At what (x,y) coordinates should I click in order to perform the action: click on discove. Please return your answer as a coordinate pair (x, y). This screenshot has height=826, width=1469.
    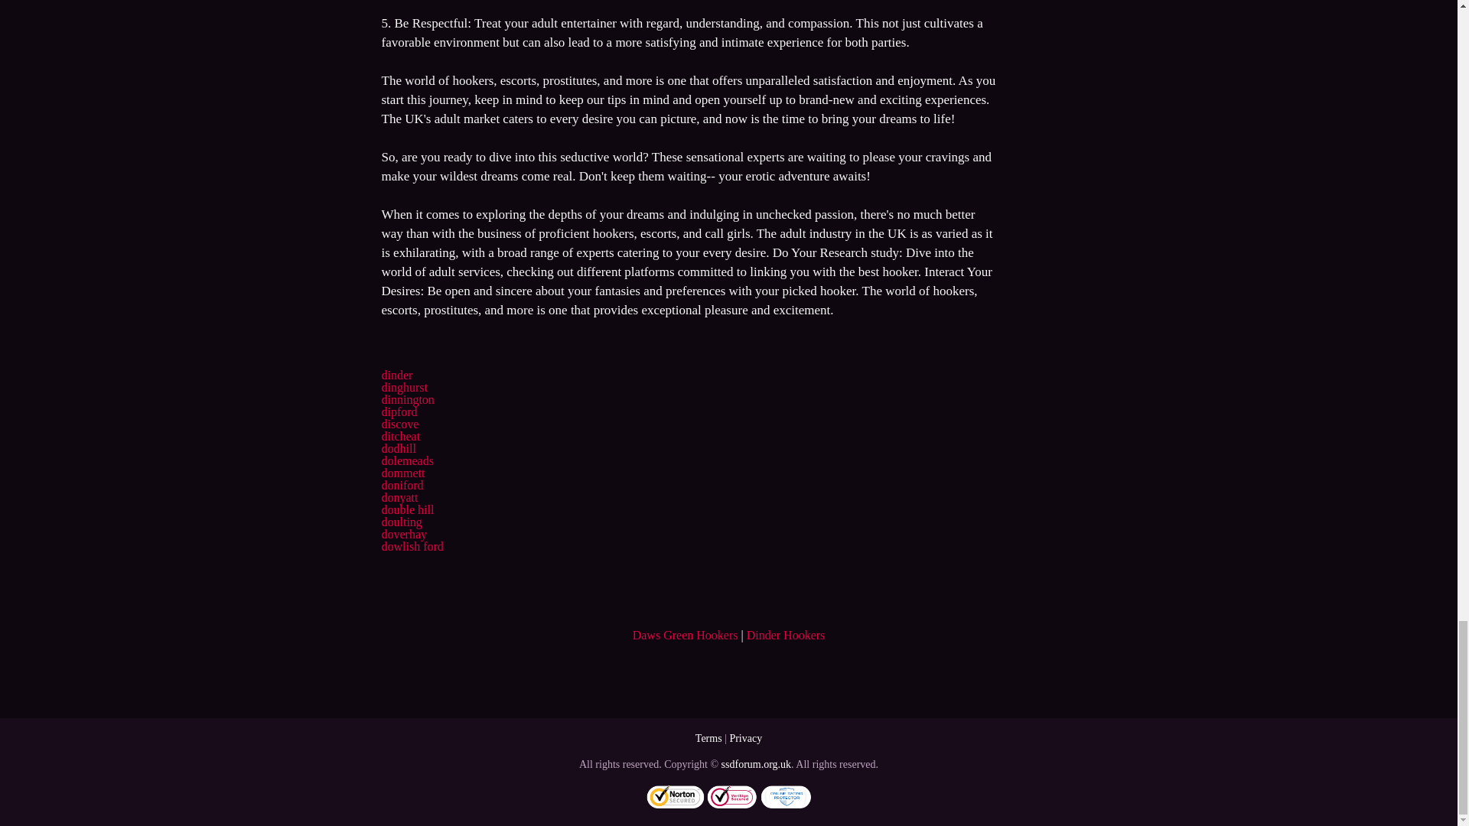
    Looking at the image, I should click on (399, 424).